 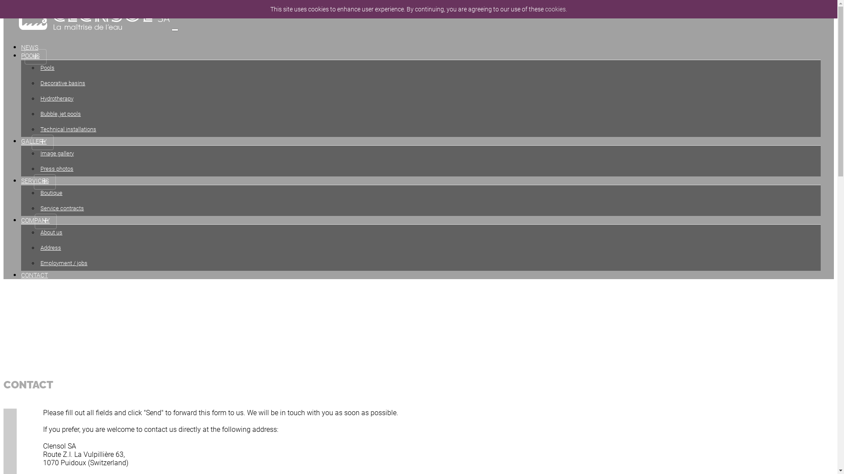 What do you see at coordinates (37, 142) in the screenshot?
I see `GALLERY` at bounding box center [37, 142].